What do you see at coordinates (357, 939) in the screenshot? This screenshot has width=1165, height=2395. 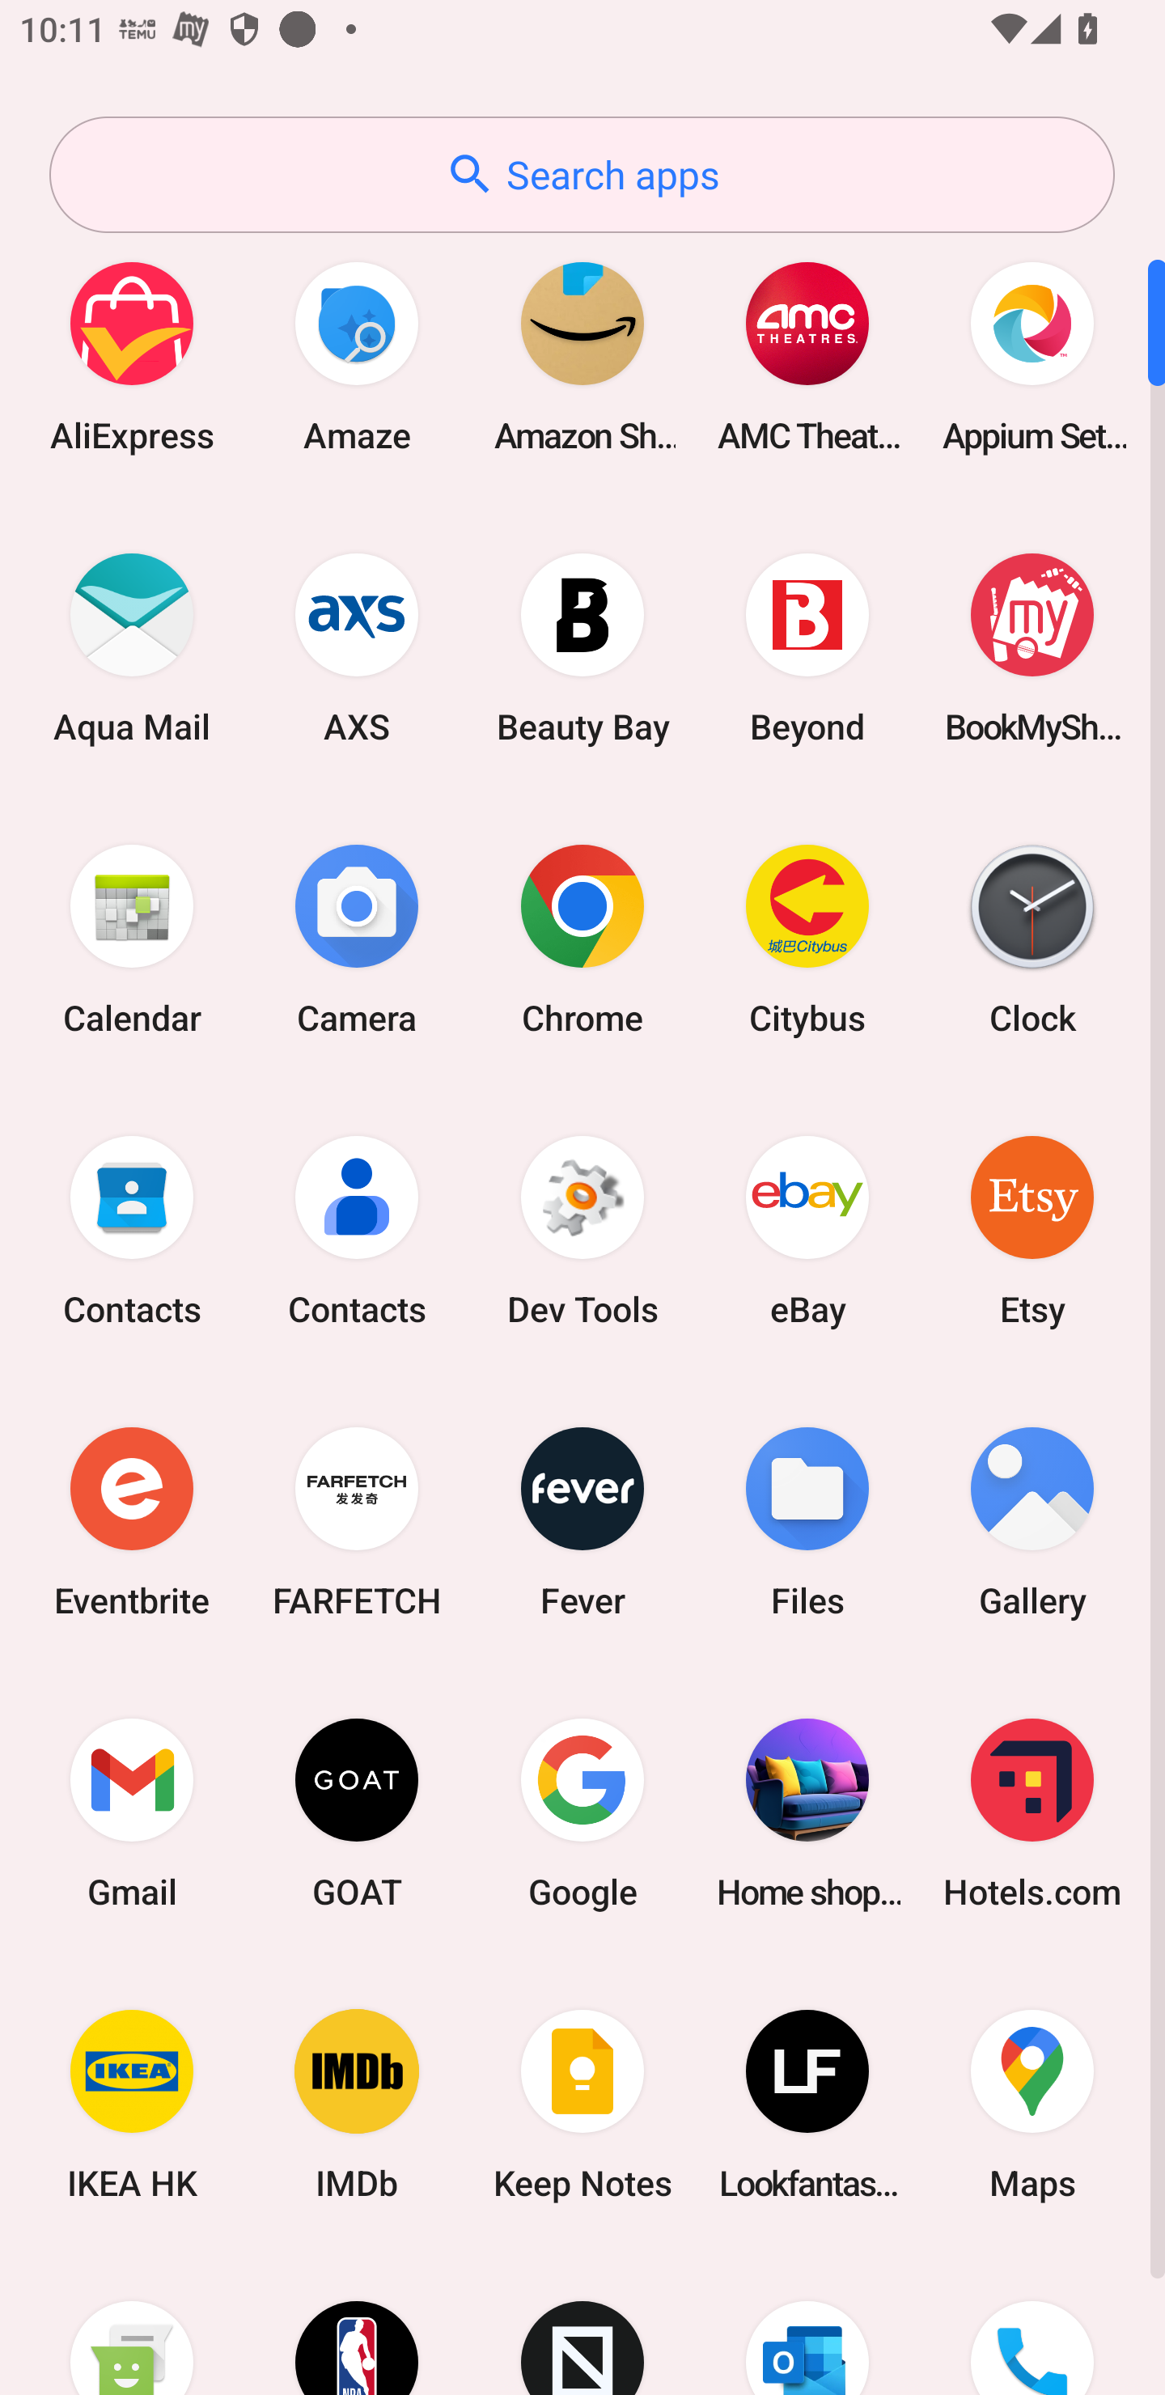 I see `Camera` at bounding box center [357, 939].